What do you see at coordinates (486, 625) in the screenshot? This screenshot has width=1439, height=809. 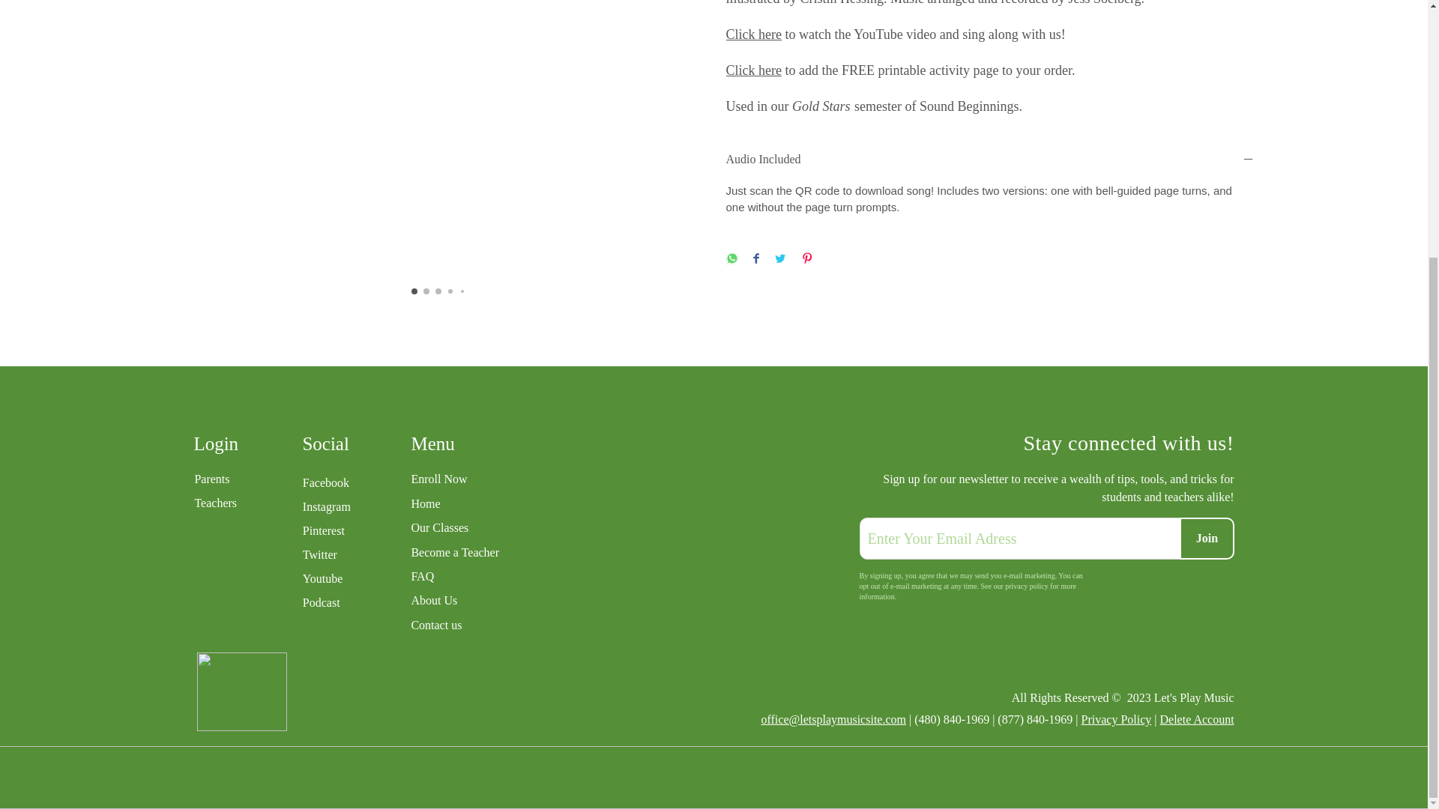 I see `Contact us` at bounding box center [486, 625].